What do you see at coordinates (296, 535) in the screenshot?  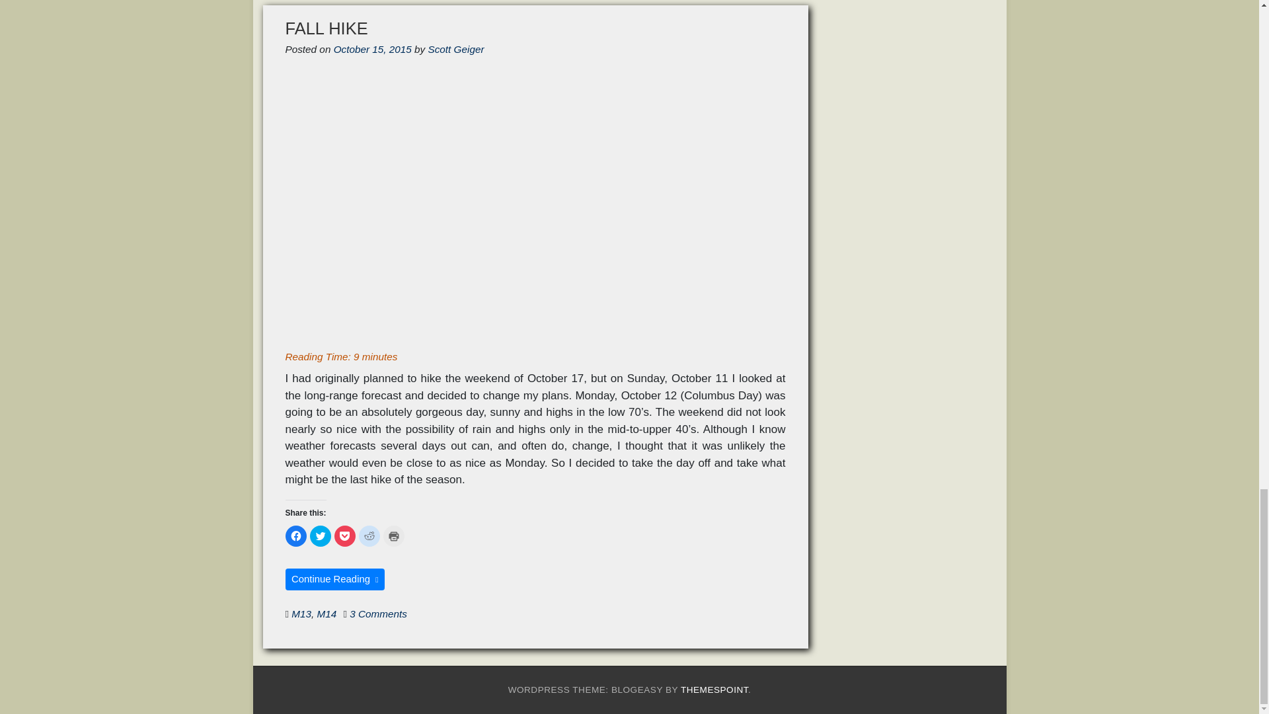 I see `Click to share on Facebook` at bounding box center [296, 535].